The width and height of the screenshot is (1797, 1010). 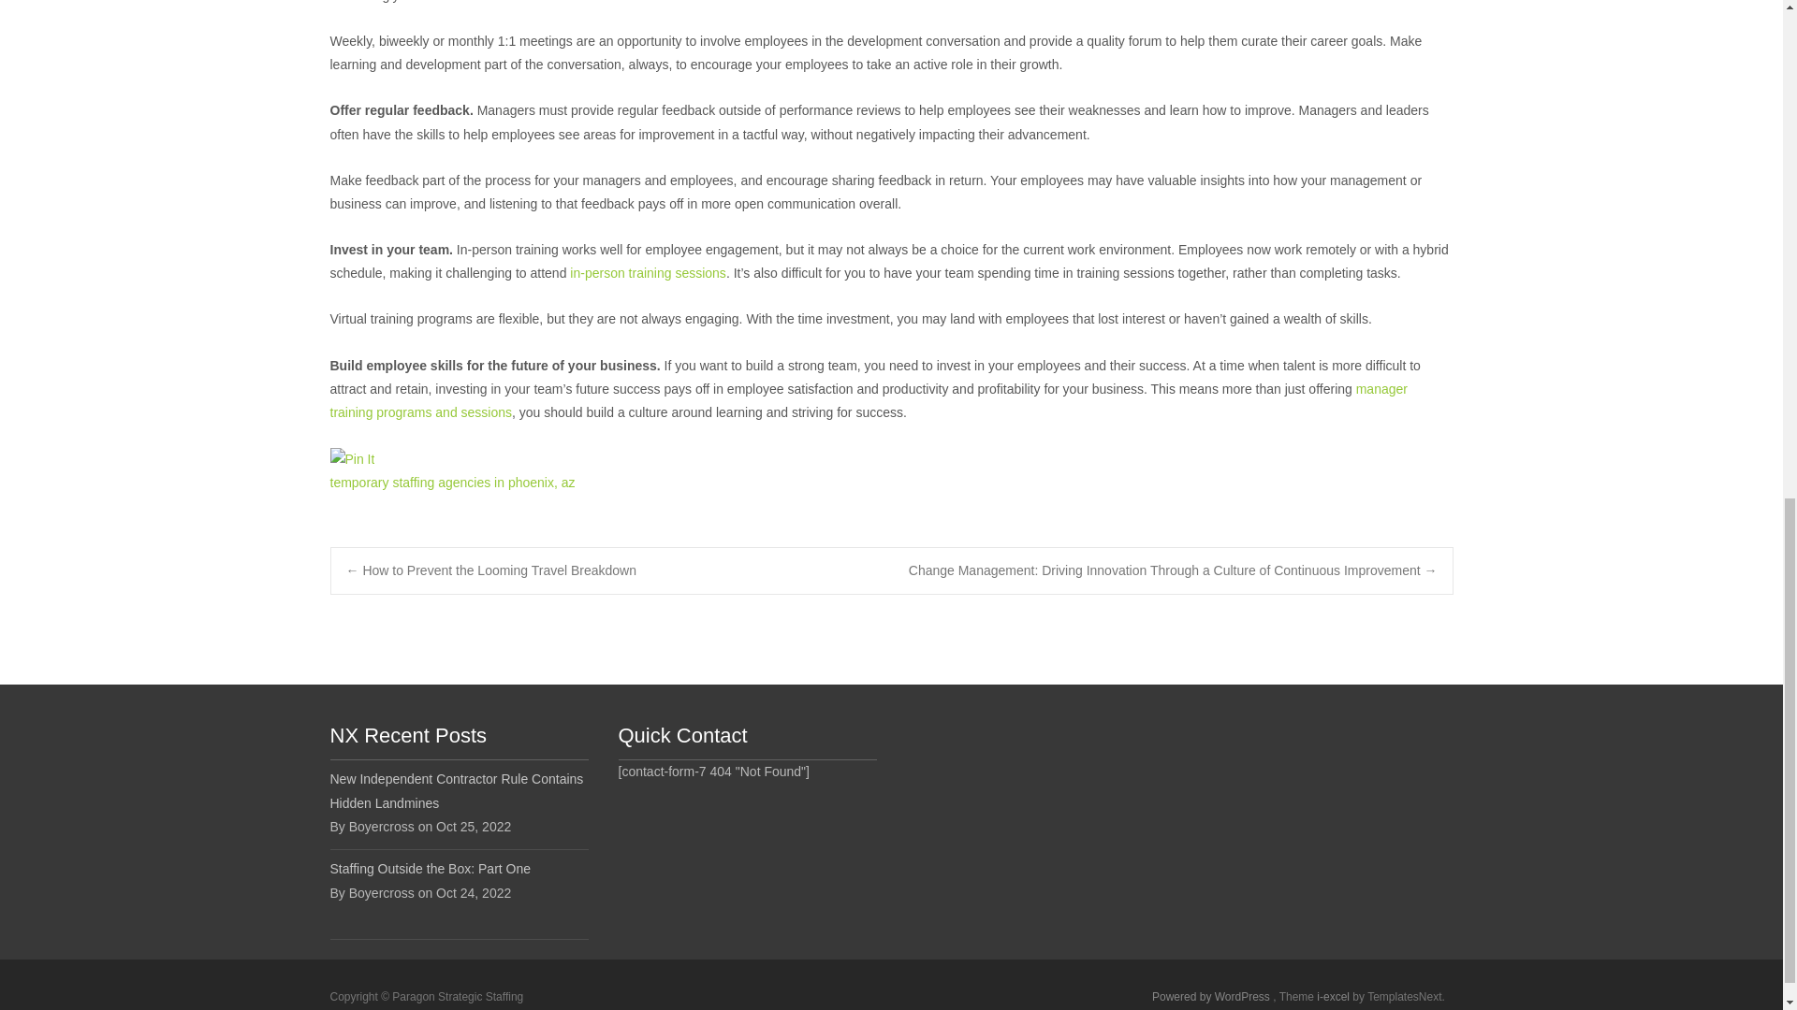 What do you see at coordinates (1211, 997) in the screenshot?
I see `Powered by WordPress` at bounding box center [1211, 997].